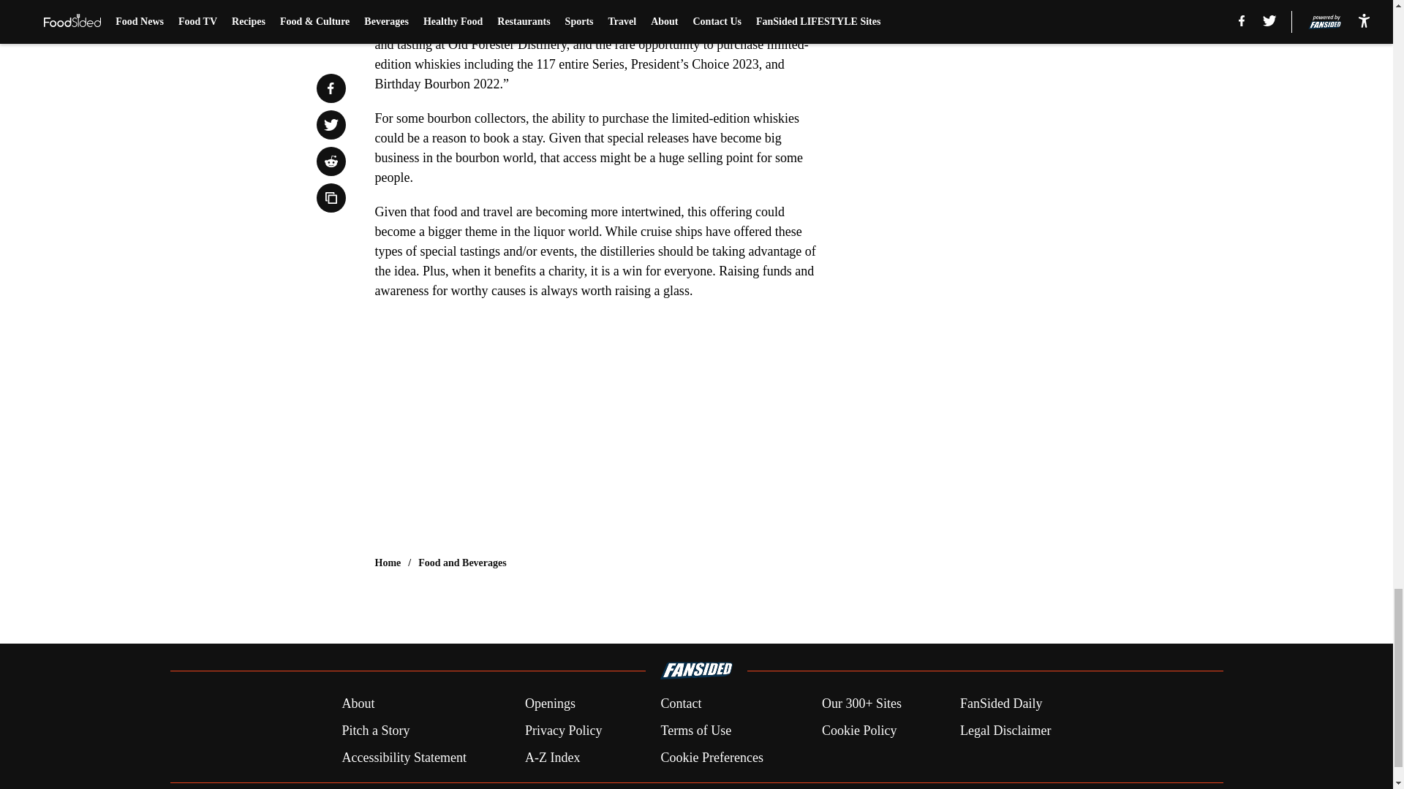 This screenshot has height=789, width=1404. What do you see at coordinates (358, 704) in the screenshot?
I see `About` at bounding box center [358, 704].